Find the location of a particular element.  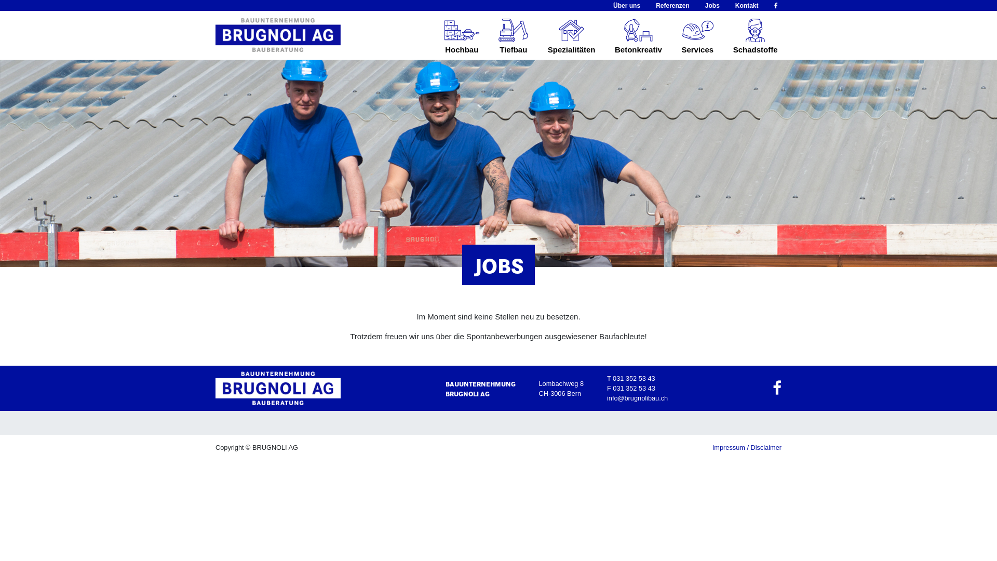

Jobs is located at coordinates (712, 5).